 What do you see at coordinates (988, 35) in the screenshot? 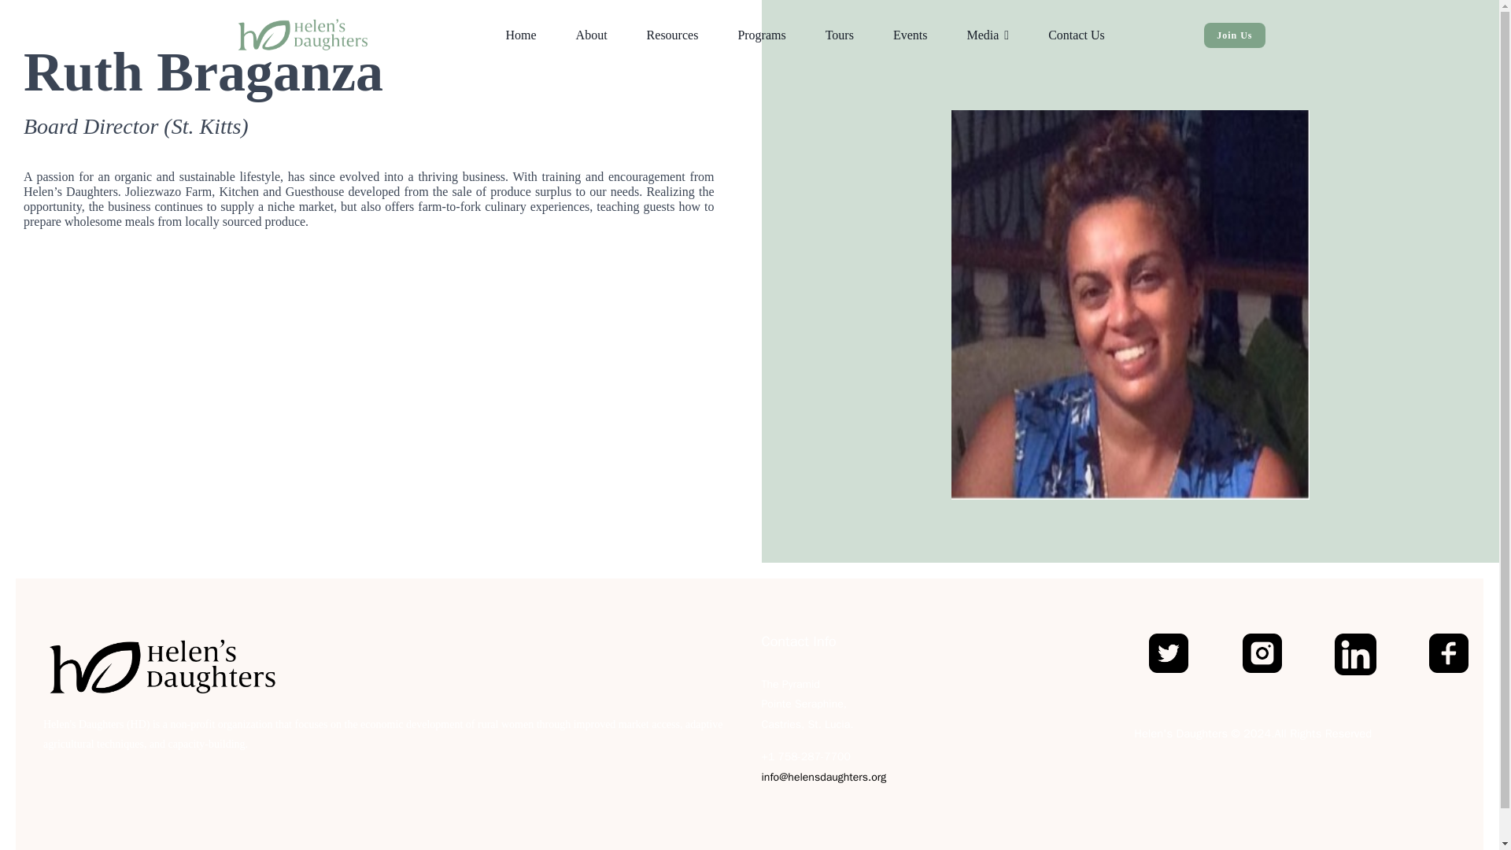
I see `Media` at bounding box center [988, 35].